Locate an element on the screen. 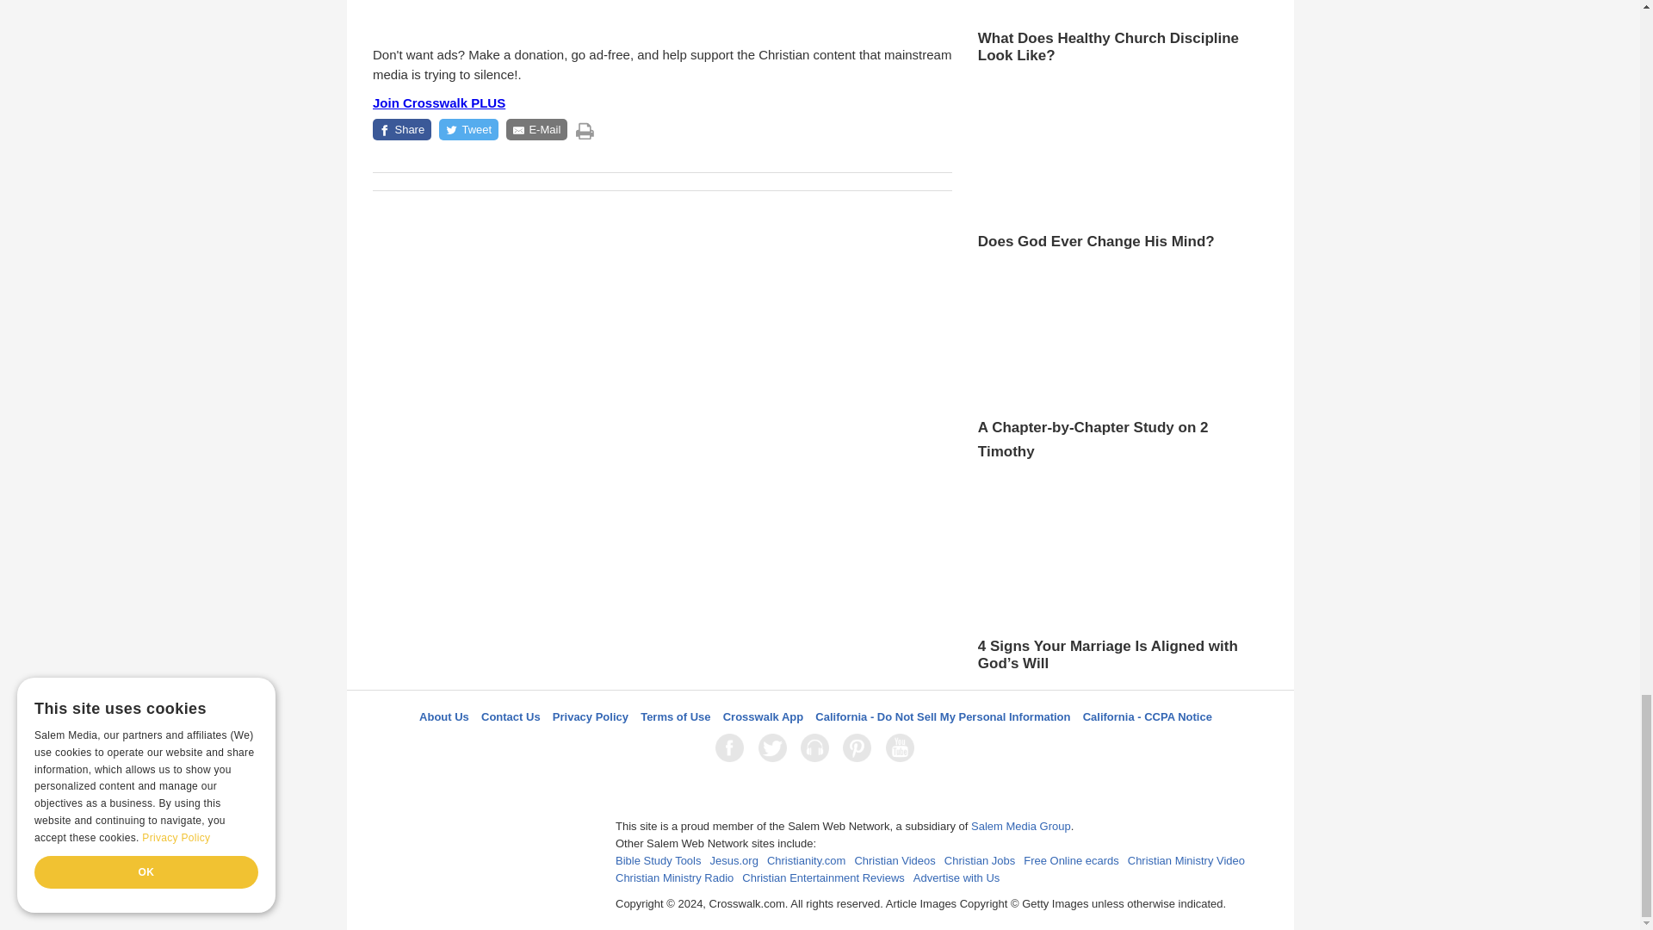 The image size is (1653, 930). Pinterest is located at coordinates (860, 747).